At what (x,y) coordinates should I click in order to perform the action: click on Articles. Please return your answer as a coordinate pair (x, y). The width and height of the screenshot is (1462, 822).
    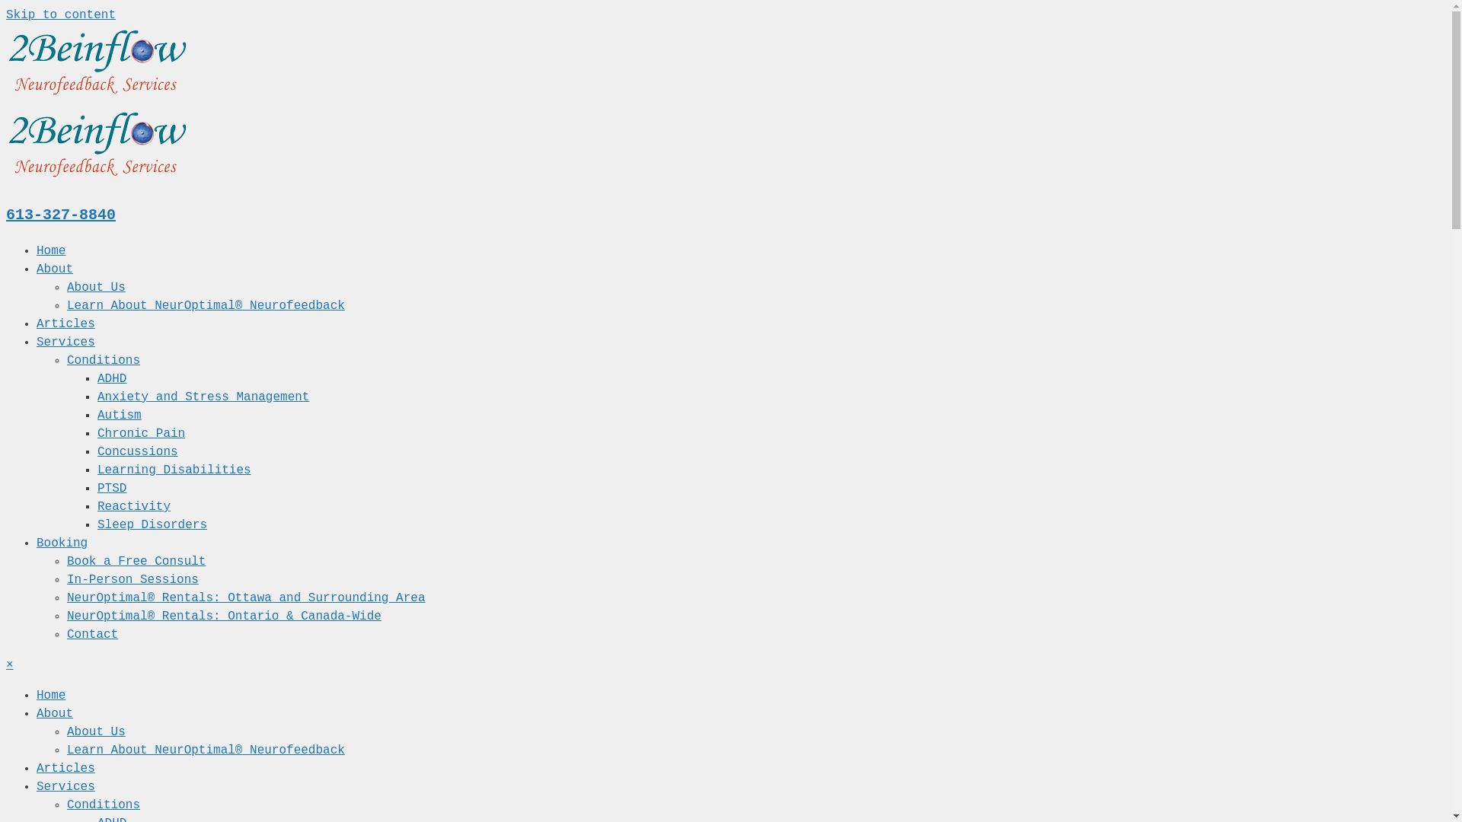
    Looking at the image, I should click on (65, 769).